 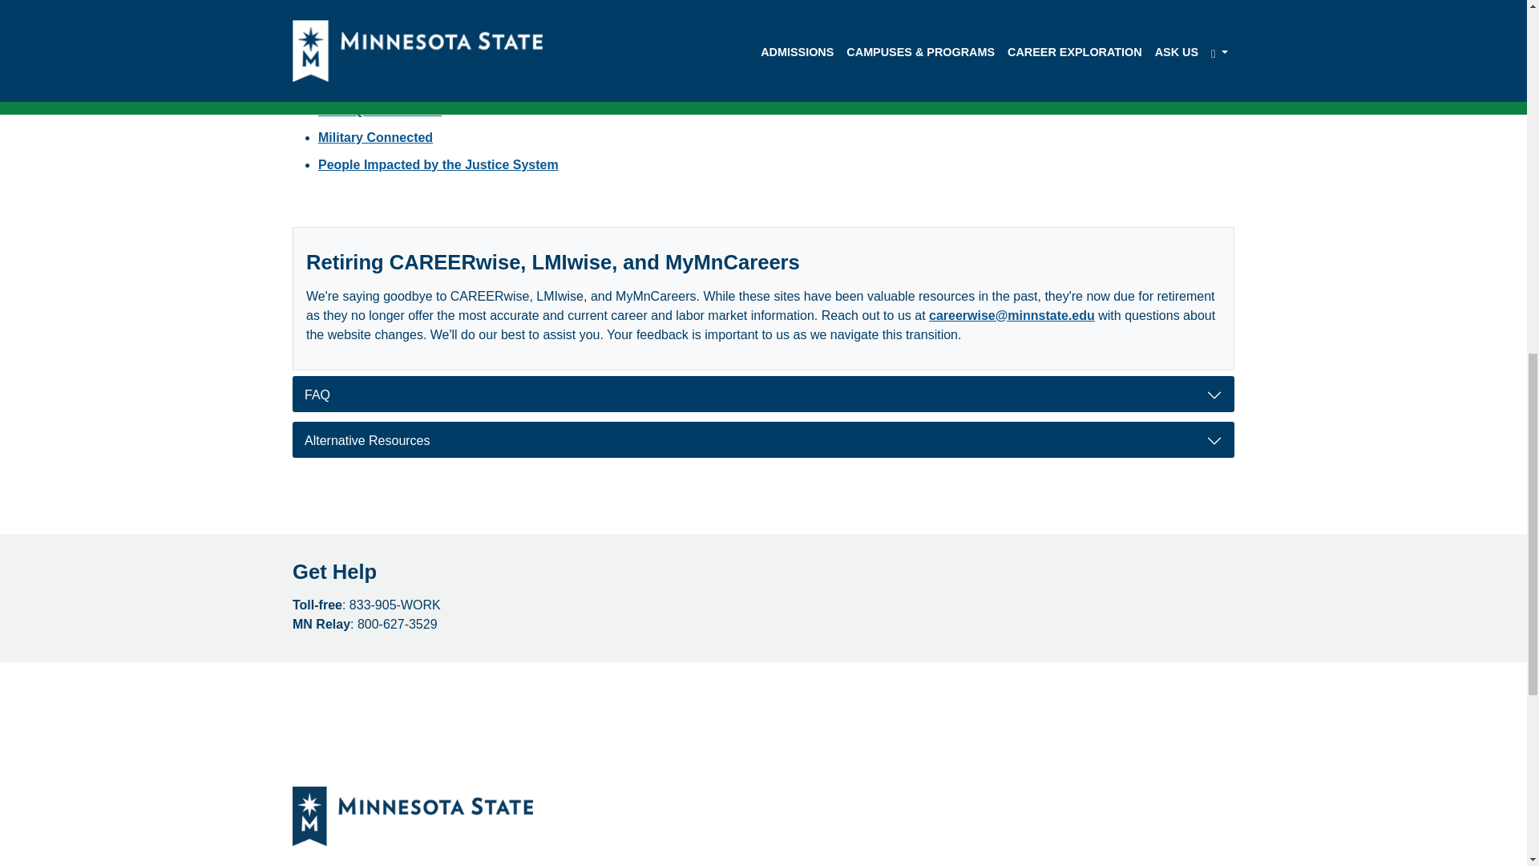 What do you see at coordinates (364, 55) in the screenshot?
I see `Adult Learners` at bounding box center [364, 55].